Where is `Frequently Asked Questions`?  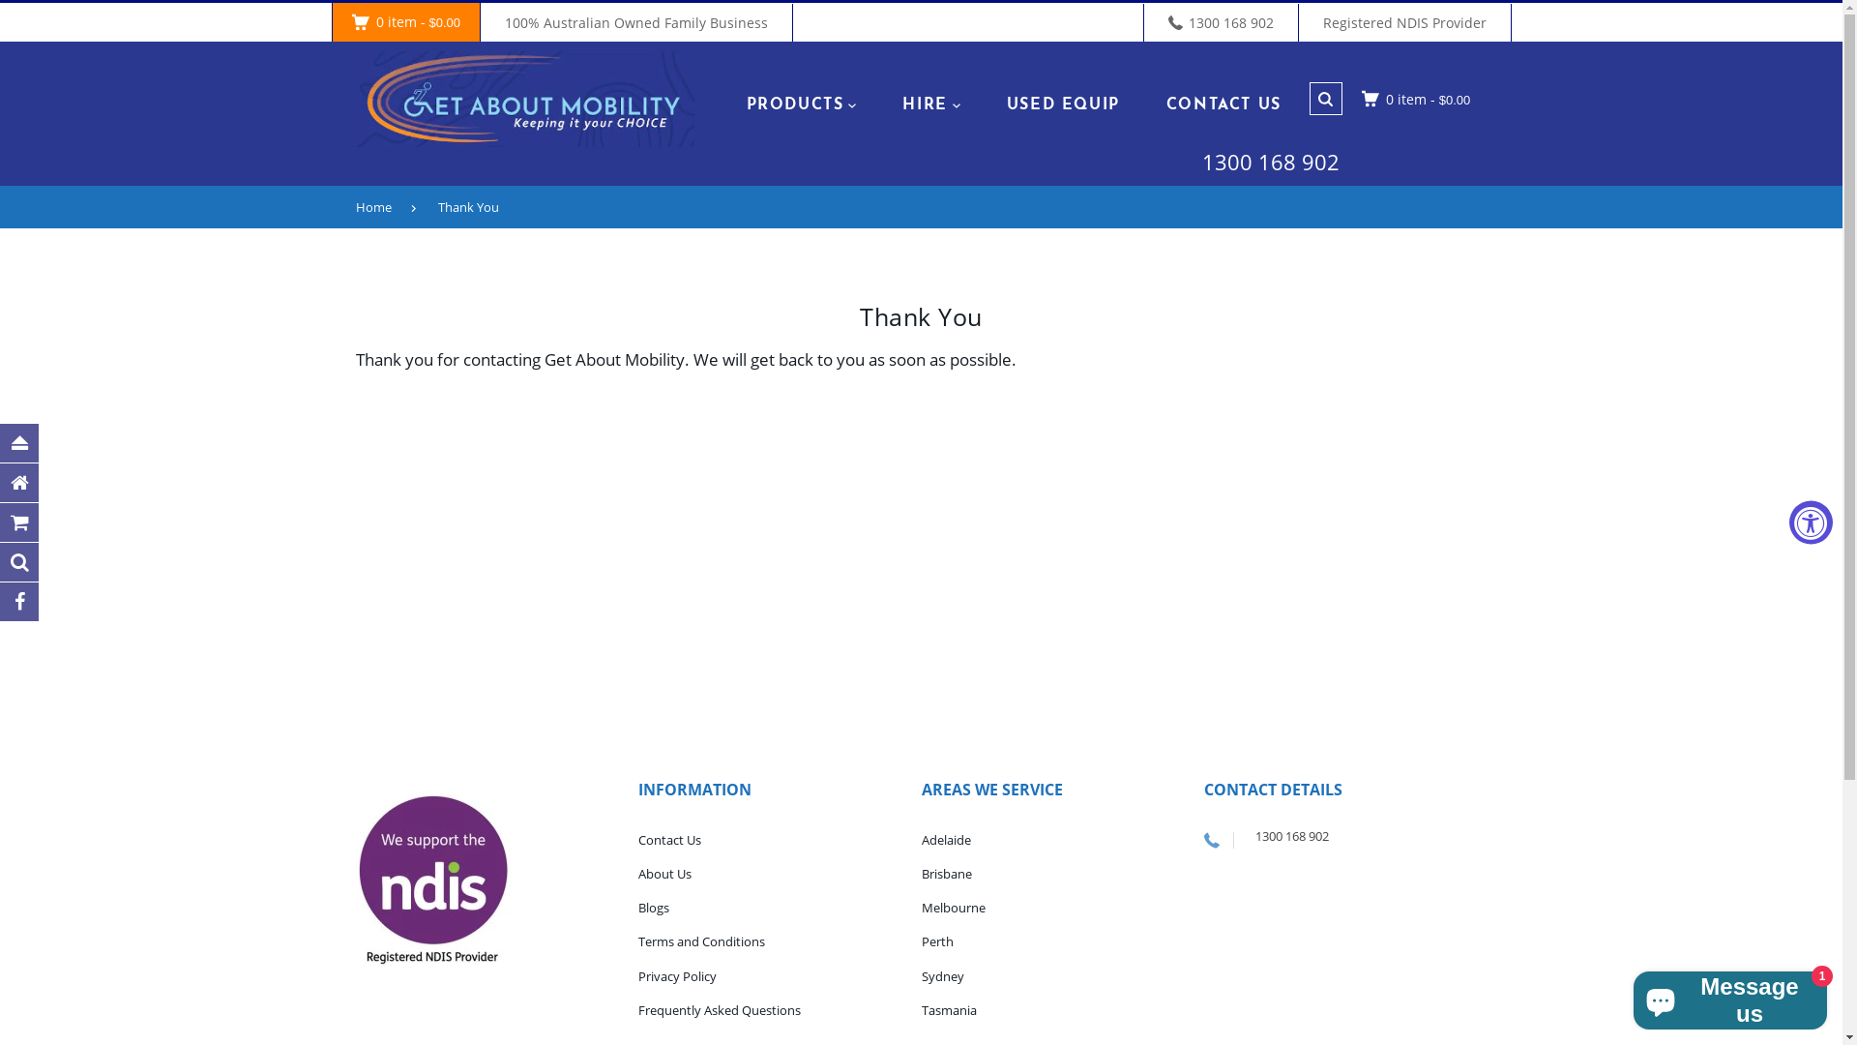 Frequently Asked Questions is located at coordinates (720, 1010).